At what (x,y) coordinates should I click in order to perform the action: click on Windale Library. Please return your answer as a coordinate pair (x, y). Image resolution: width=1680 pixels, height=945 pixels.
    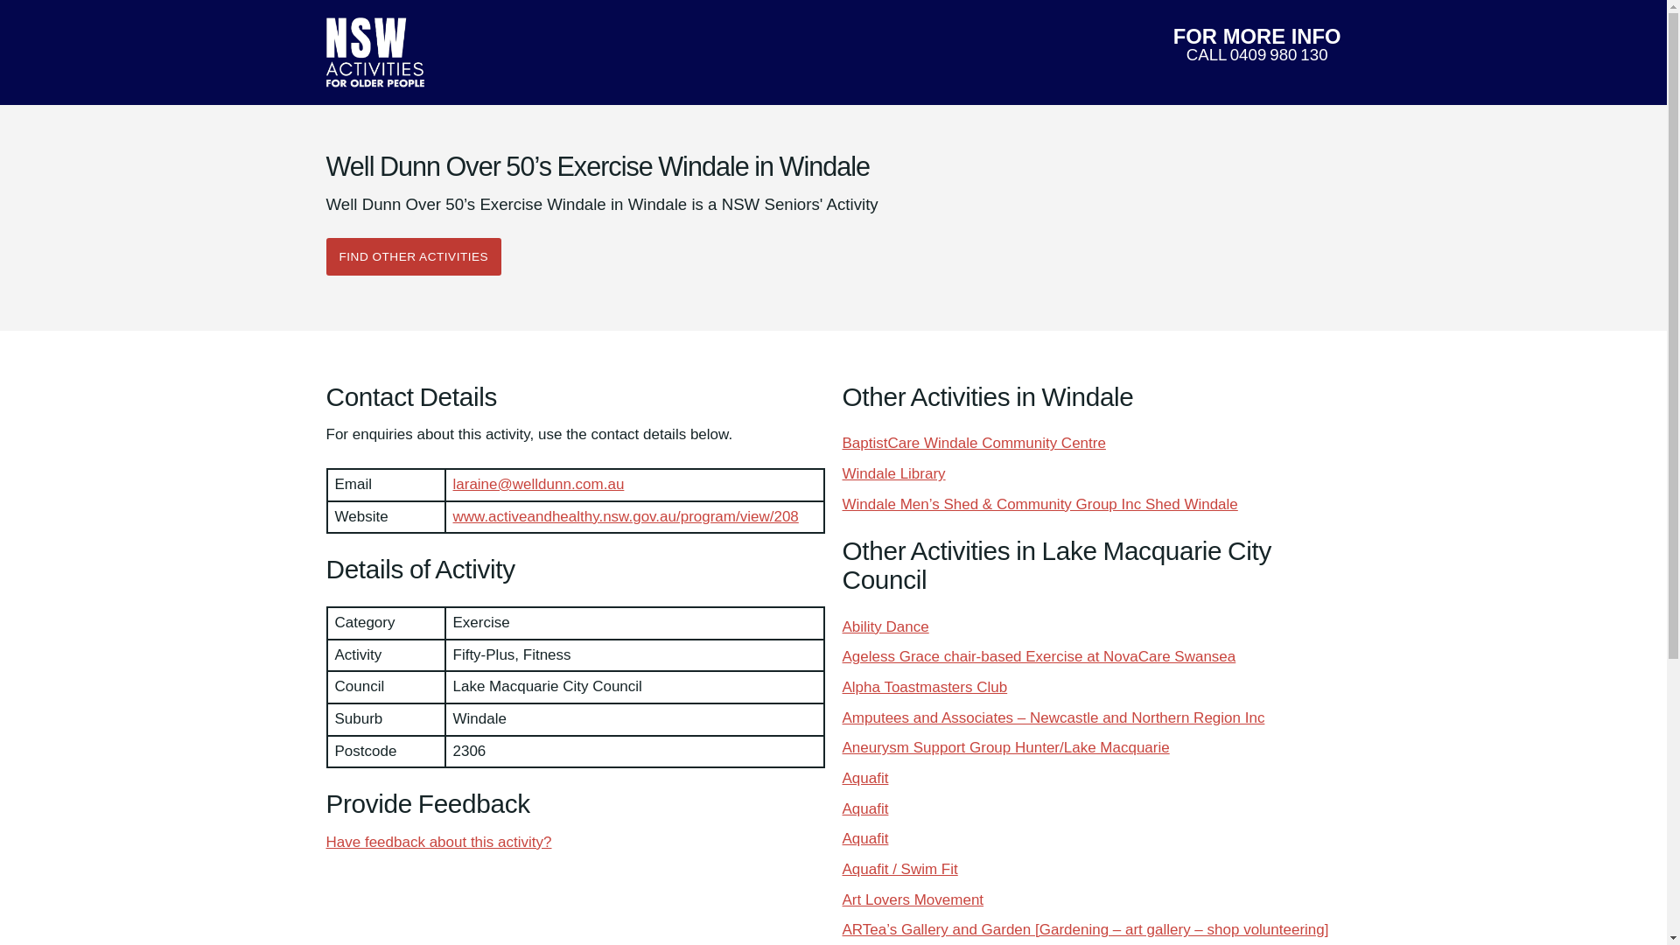
    Looking at the image, I should click on (892, 473).